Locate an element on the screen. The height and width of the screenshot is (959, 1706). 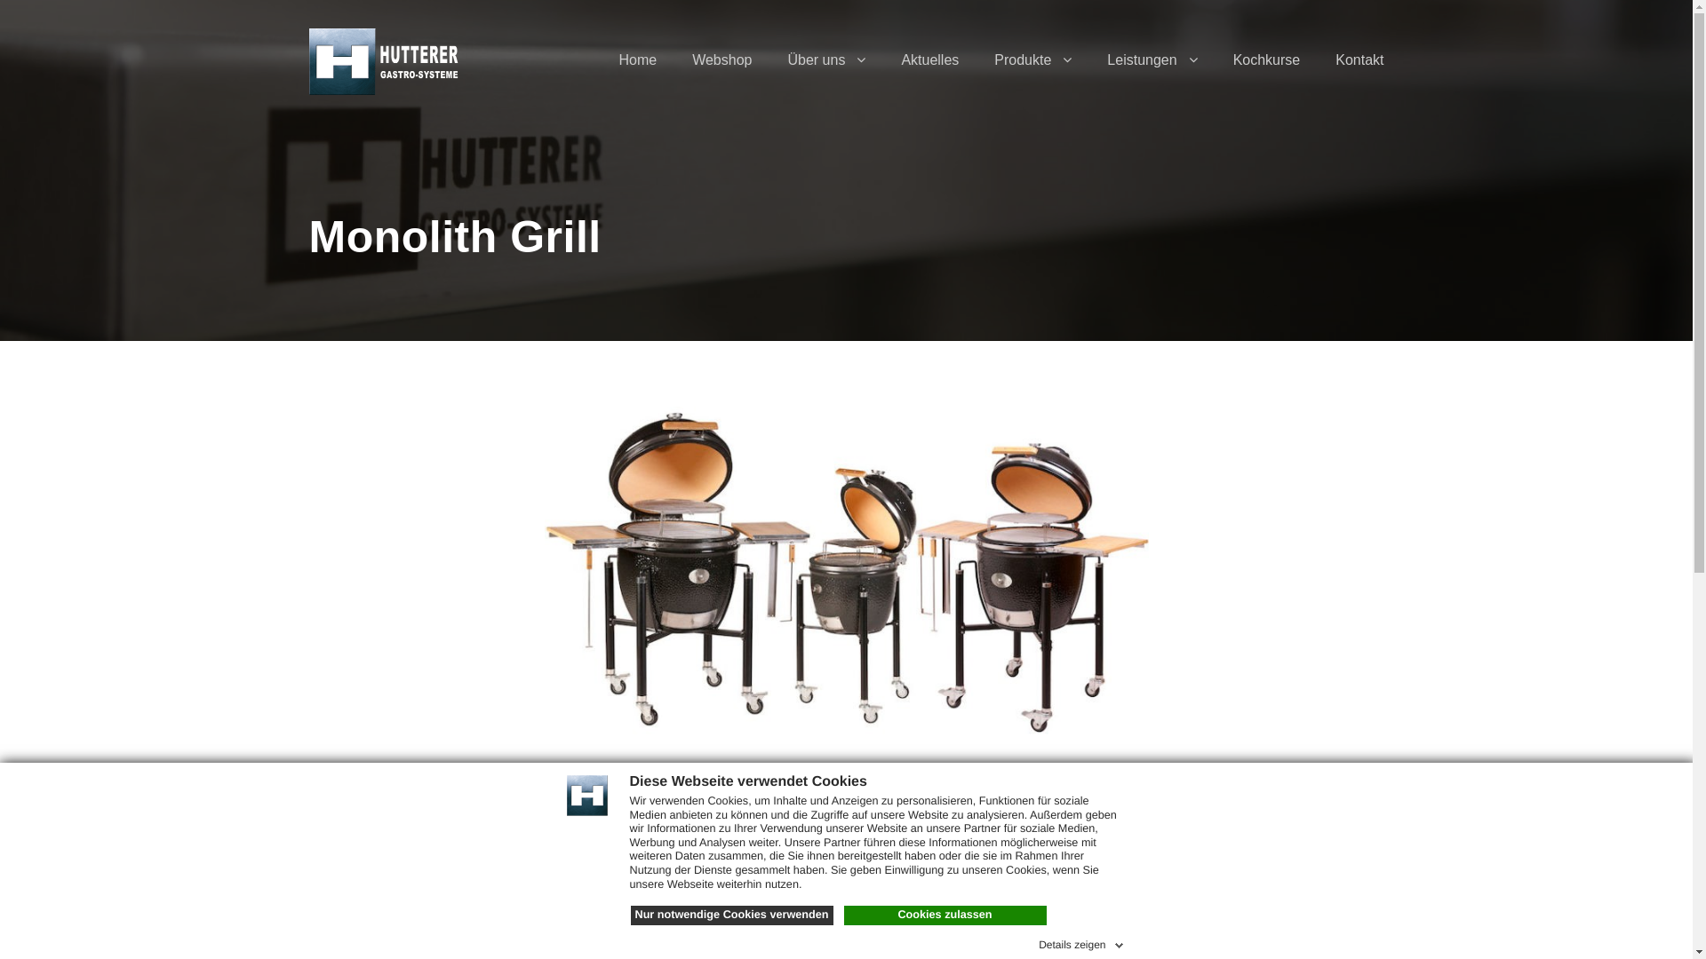
facebook is located at coordinates (1063, 801).